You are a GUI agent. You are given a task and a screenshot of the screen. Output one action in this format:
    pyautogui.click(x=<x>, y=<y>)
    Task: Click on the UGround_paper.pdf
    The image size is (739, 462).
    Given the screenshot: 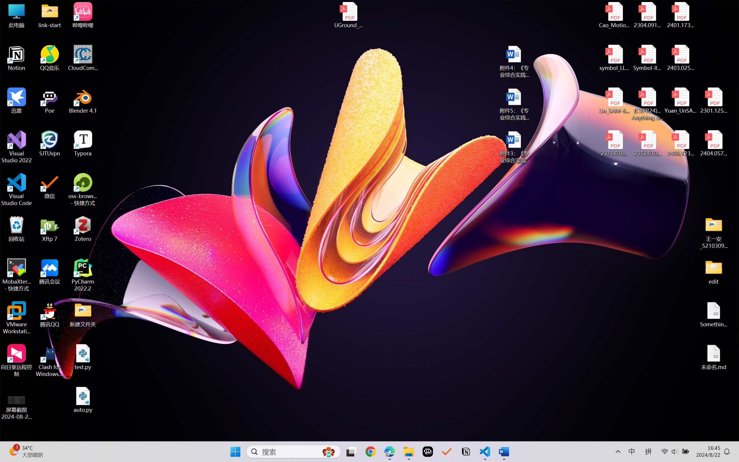 What is the action you would take?
    pyautogui.click(x=348, y=15)
    